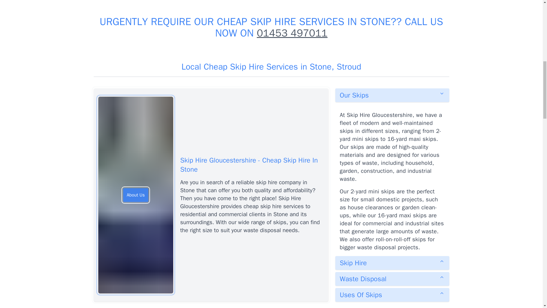 The image size is (547, 308). Describe the element at coordinates (136, 195) in the screenshot. I see `About Us` at that location.